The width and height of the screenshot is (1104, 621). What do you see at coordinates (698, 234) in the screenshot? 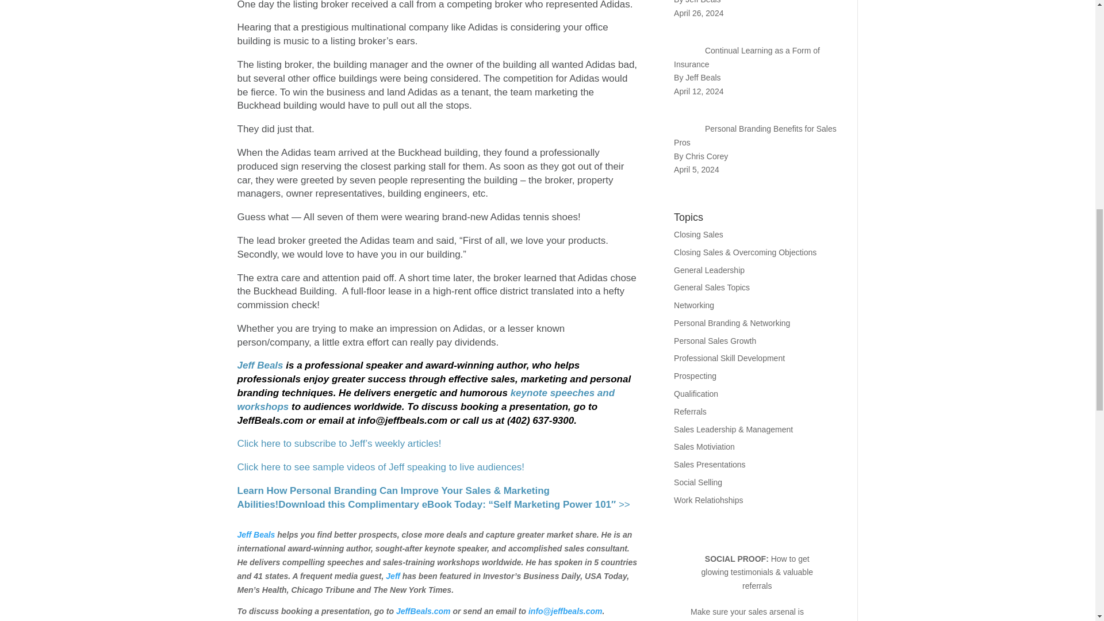
I see `Closing Sales` at bounding box center [698, 234].